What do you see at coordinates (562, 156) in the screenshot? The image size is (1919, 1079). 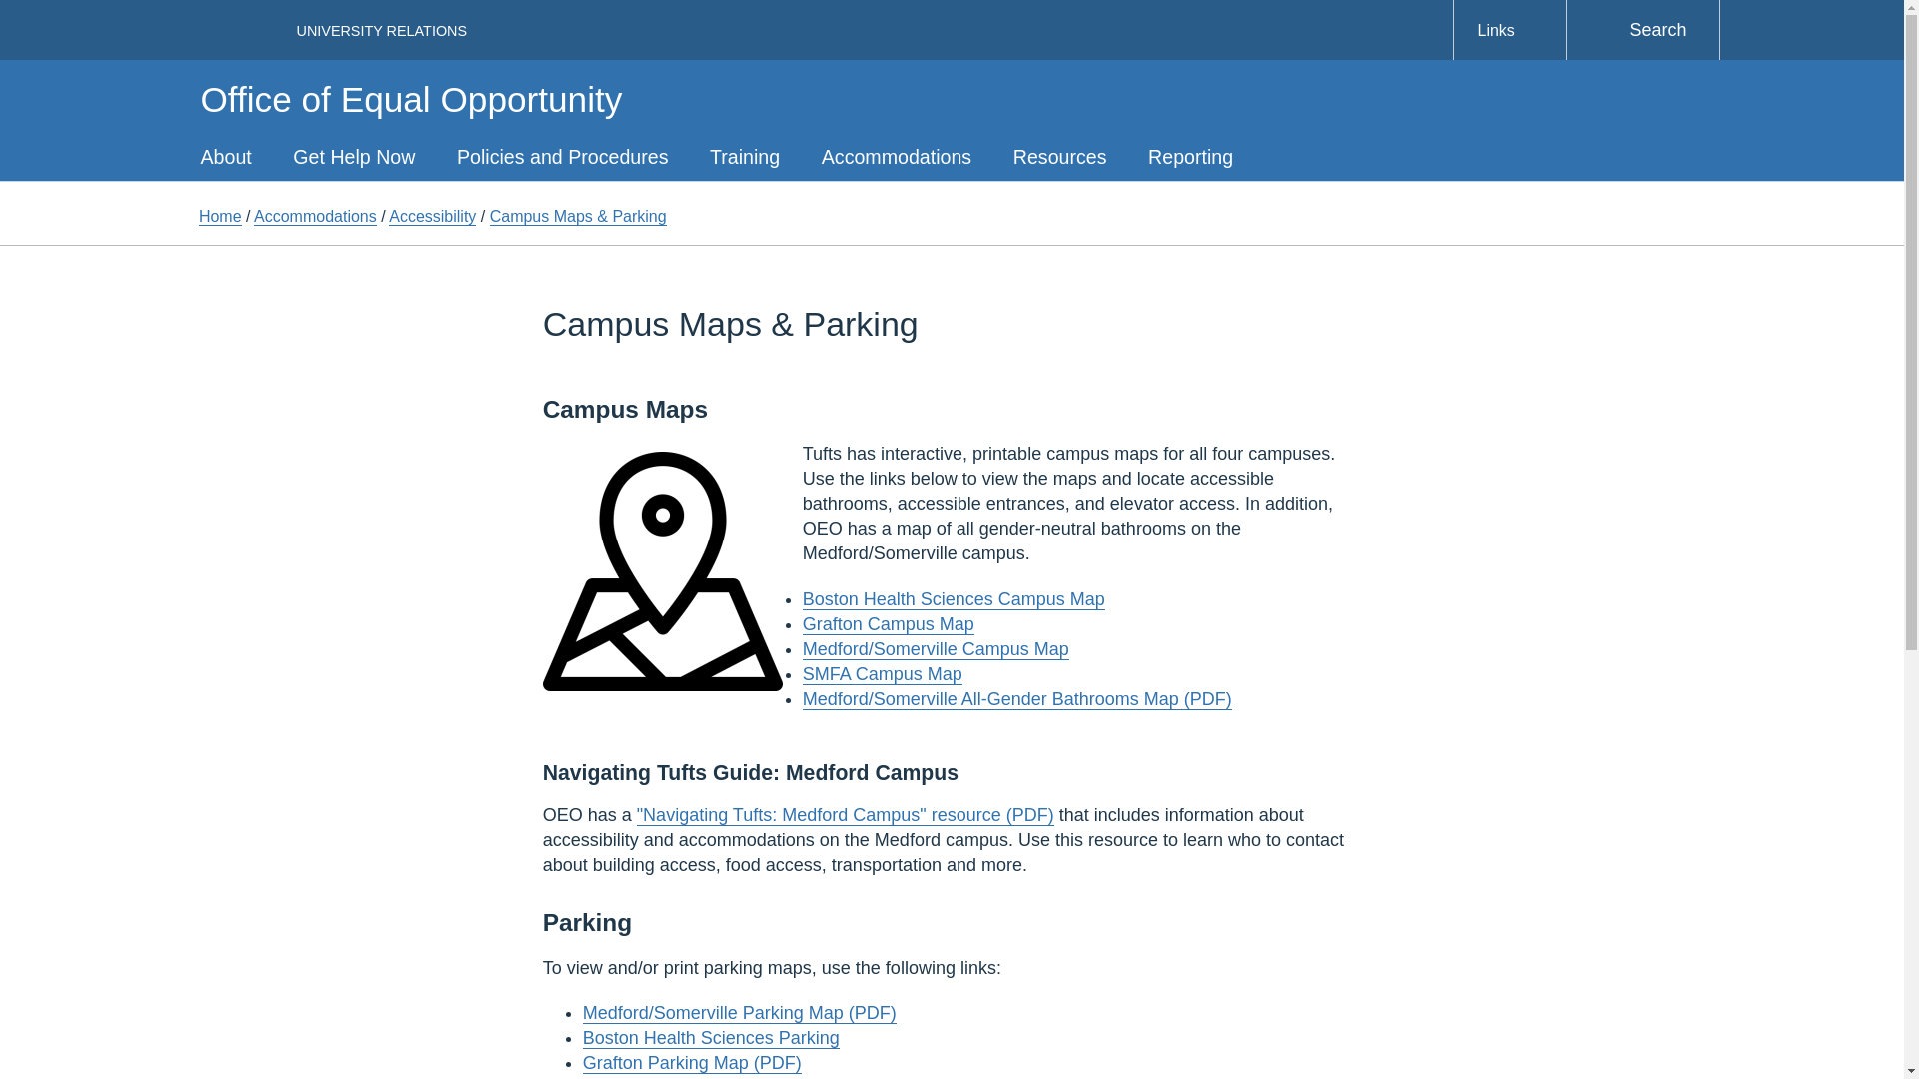 I see `Policies and Procedures` at bounding box center [562, 156].